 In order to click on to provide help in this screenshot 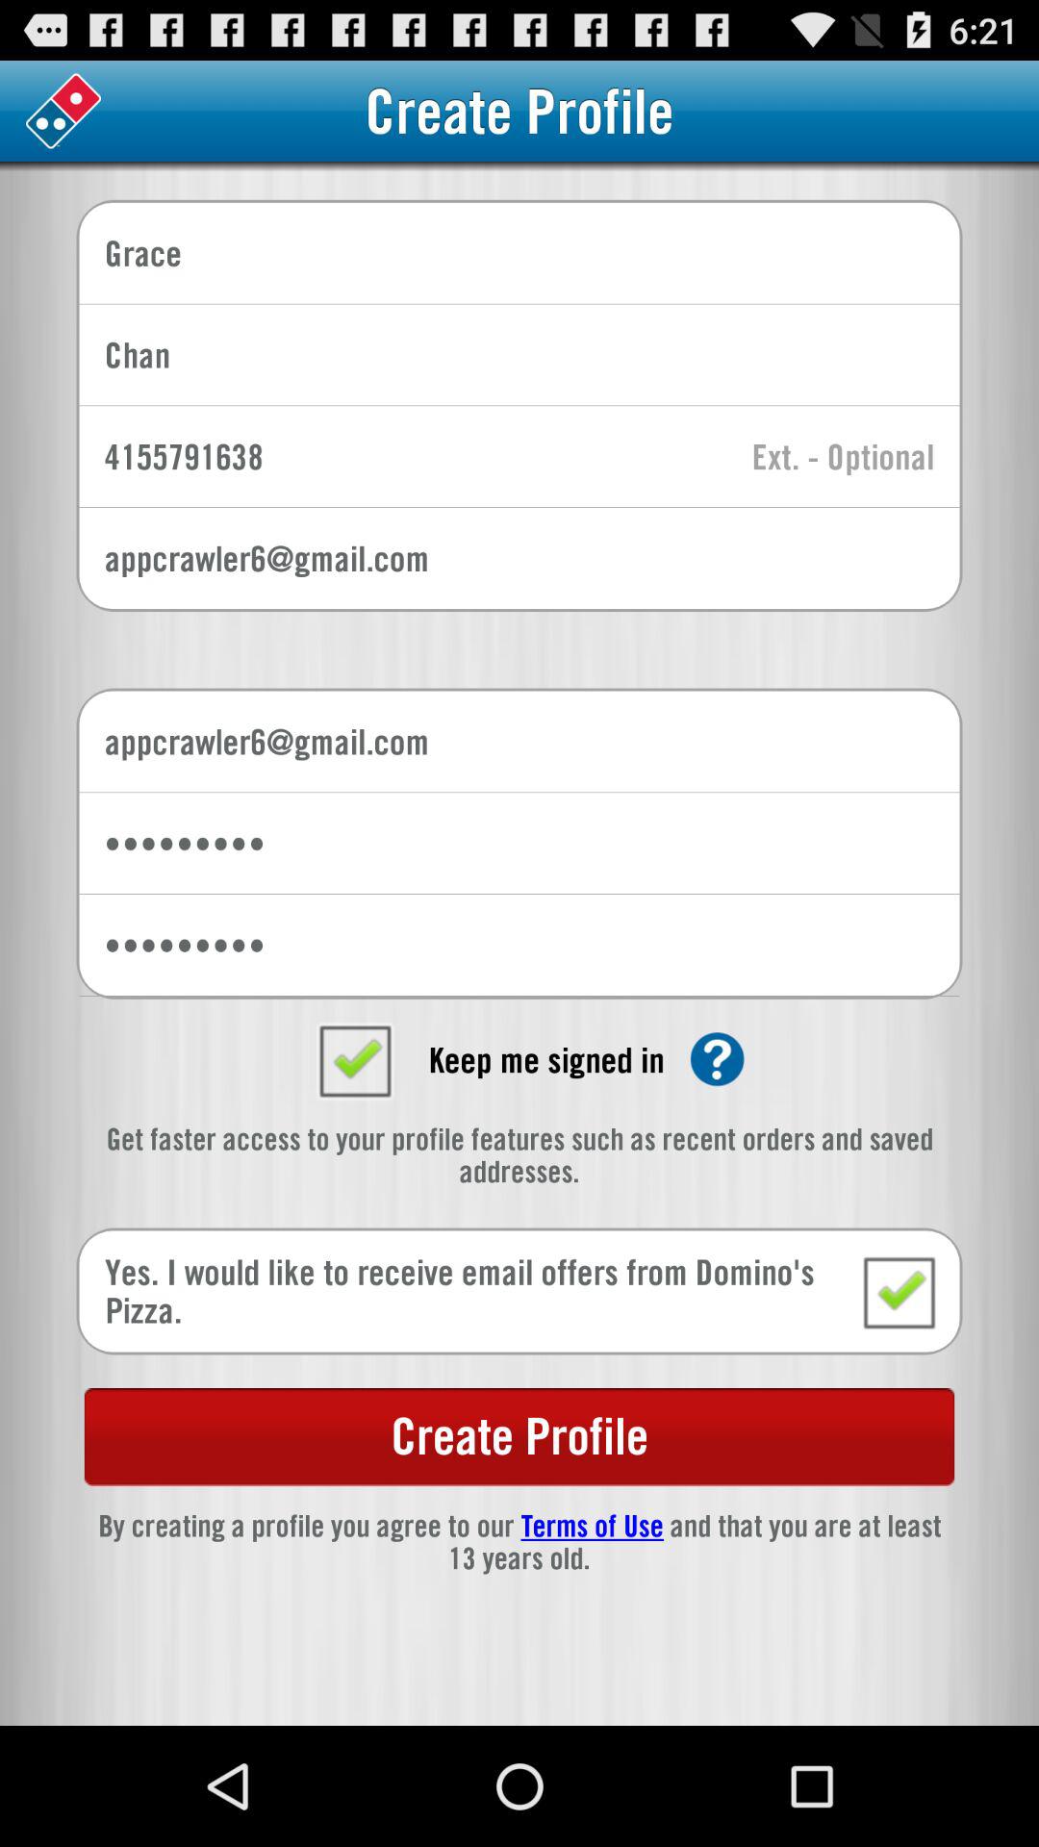, I will do `click(718, 1059)`.